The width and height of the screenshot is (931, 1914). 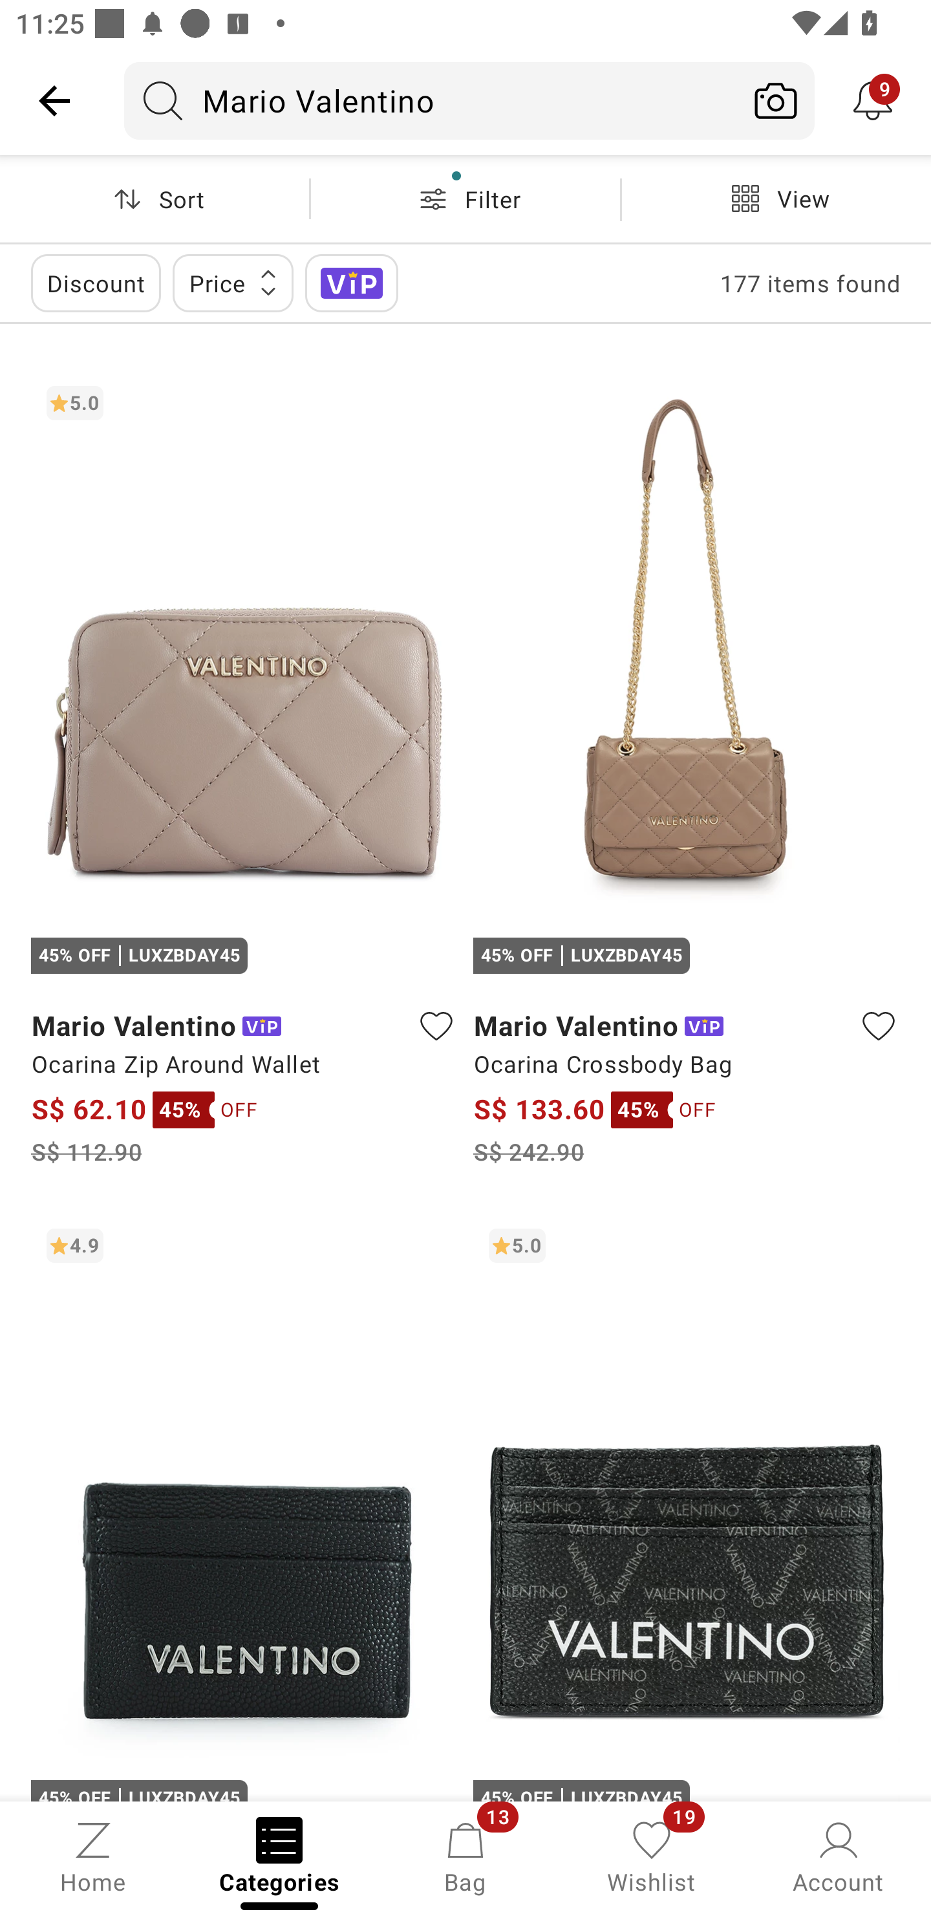 What do you see at coordinates (465, 199) in the screenshot?
I see `Filter` at bounding box center [465, 199].